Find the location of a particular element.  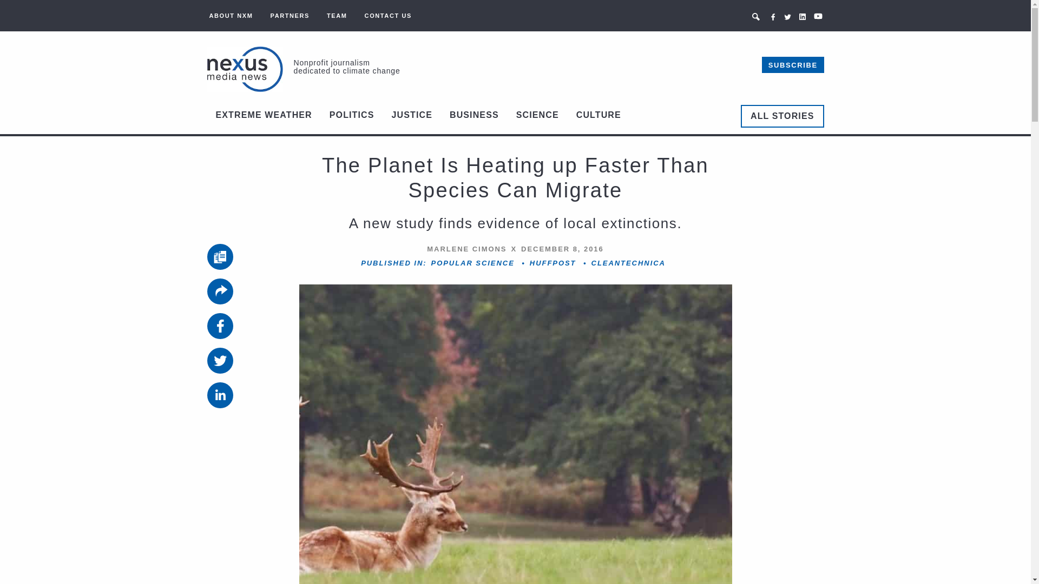

SCIENCE is located at coordinates (537, 115).